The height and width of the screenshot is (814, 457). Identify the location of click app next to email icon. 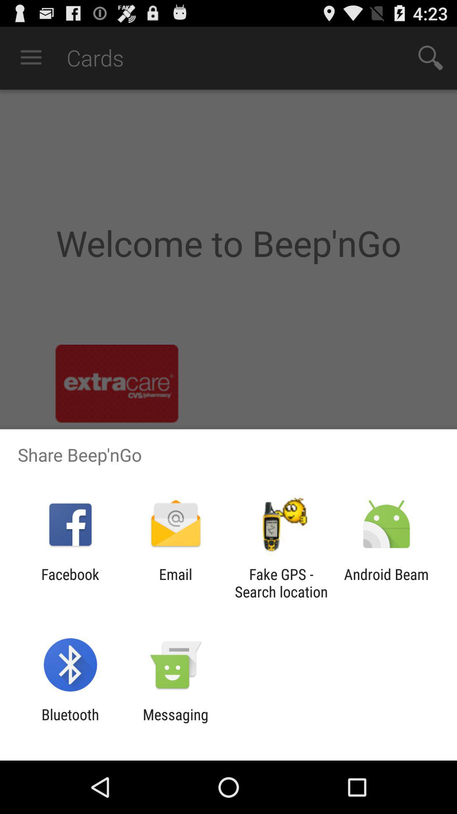
(281, 583).